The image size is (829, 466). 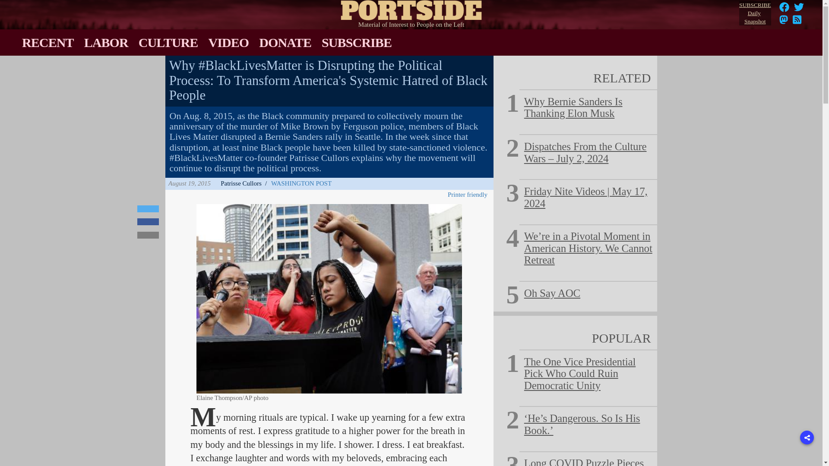 I want to click on WASHINGTON POST, so click(x=301, y=183).